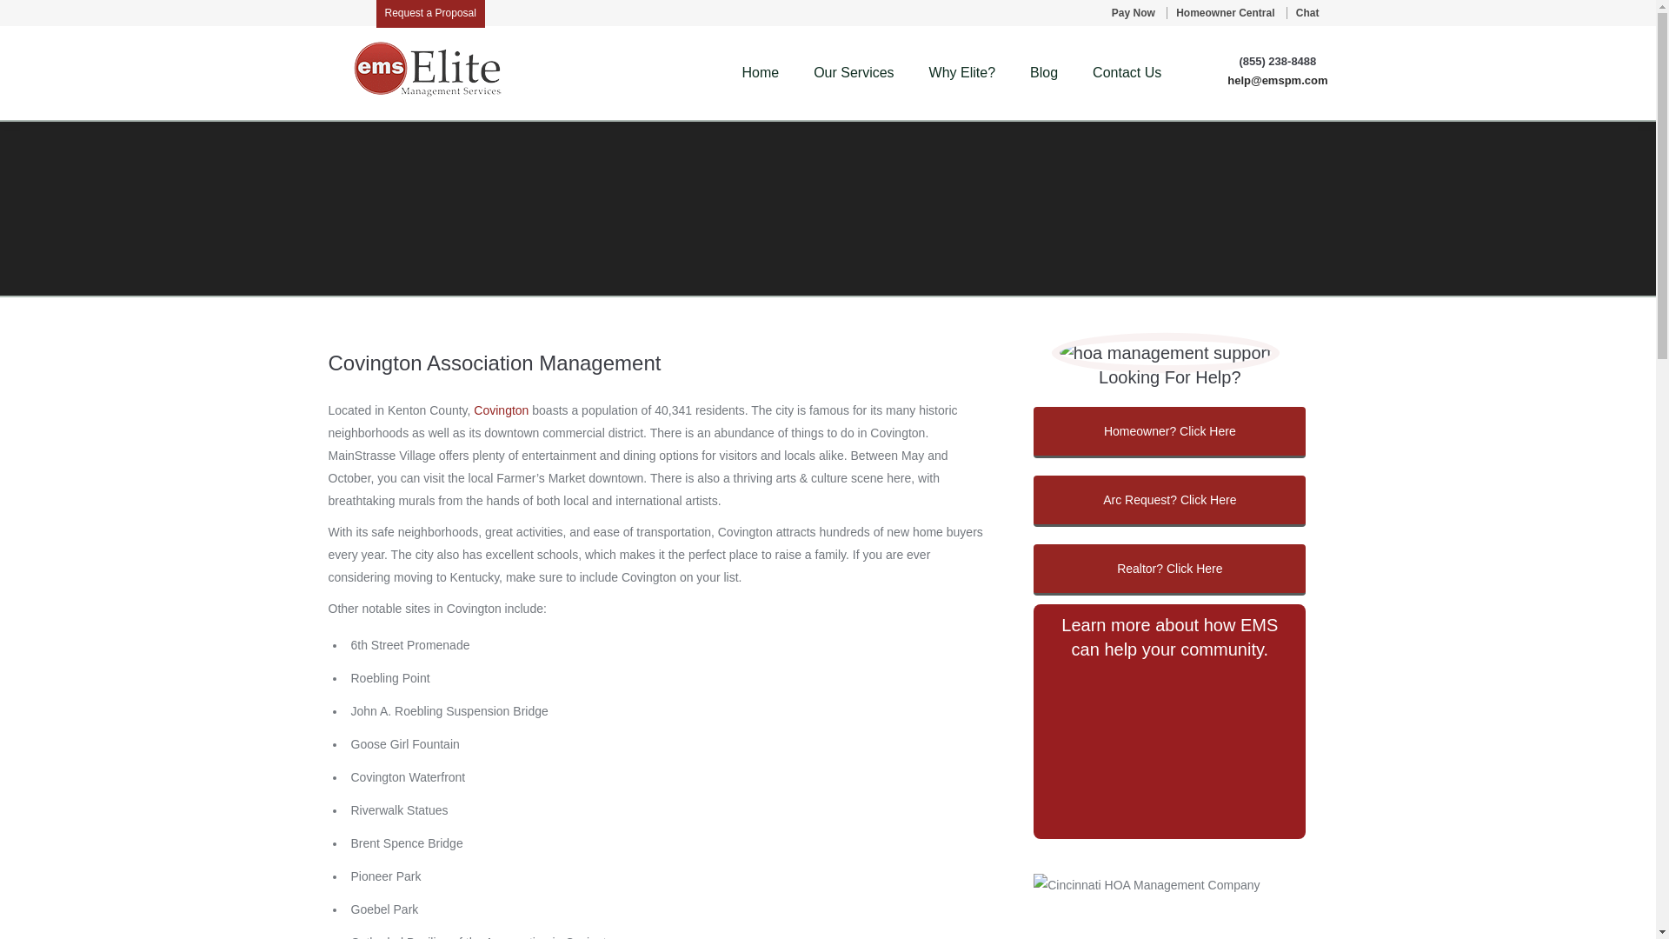 This screenshot has width=1669, height=939. I want to click on Pay Now, so click(1137, 12).